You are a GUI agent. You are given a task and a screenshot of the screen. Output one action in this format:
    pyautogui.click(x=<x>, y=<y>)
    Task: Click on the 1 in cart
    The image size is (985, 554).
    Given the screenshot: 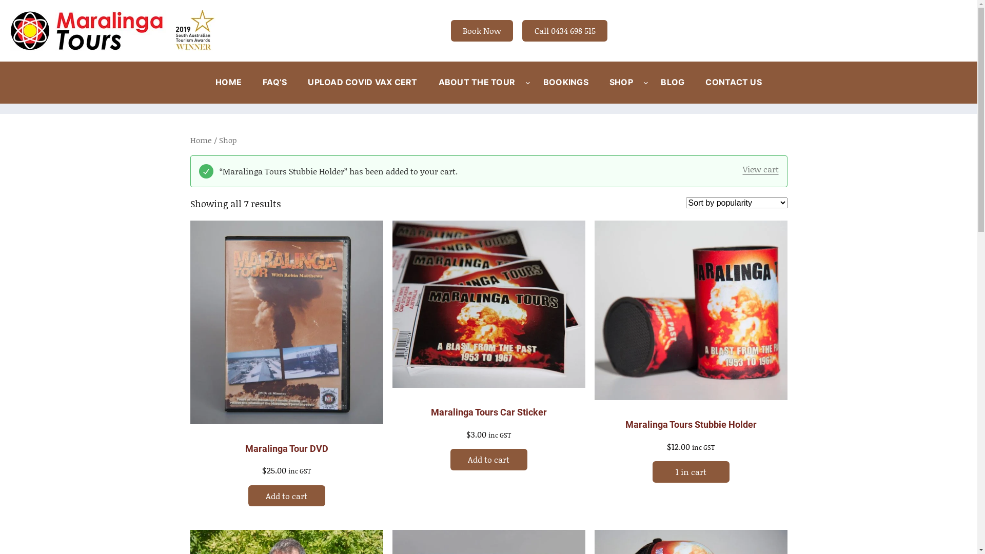 What is the action you would take?
    pyautogui.click(x=691, y=472)
    